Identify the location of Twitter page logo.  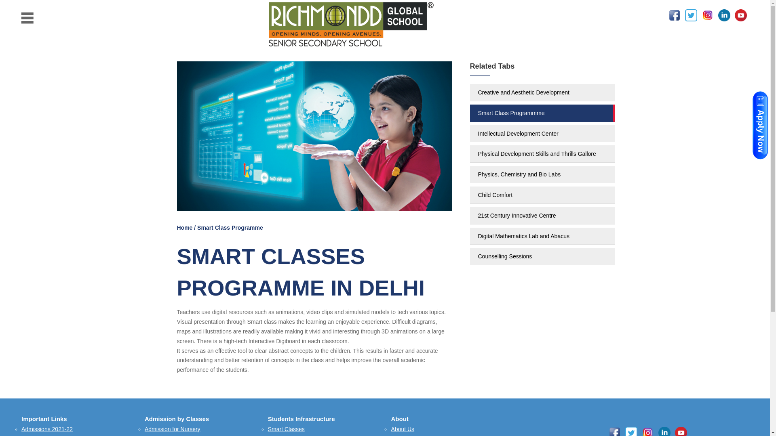
(631, 431).